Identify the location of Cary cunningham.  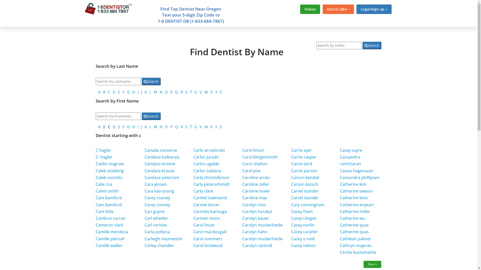
(308, 205).